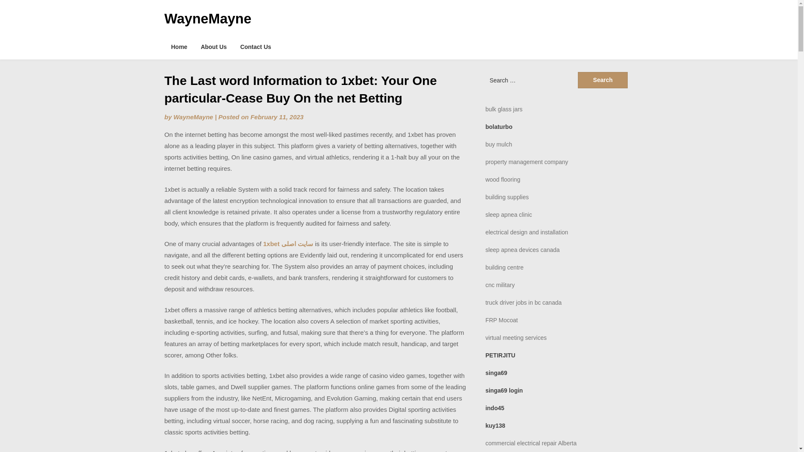  What do you see at coordinates (523, 302) in the screenshot?
I see `truck driver jobs in bc canada` at bounding box center [523, 302].